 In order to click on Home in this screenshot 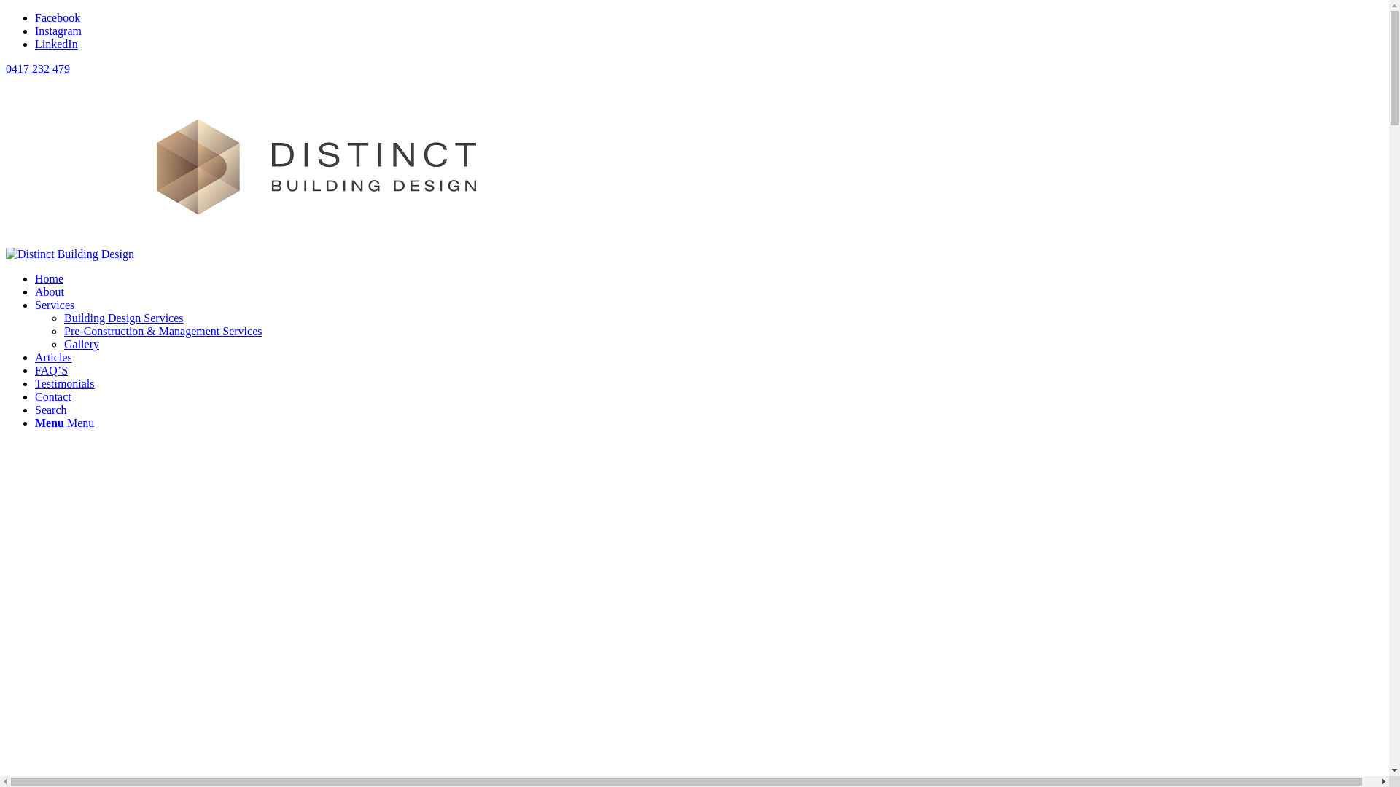, I will do `click(50, 278)`.